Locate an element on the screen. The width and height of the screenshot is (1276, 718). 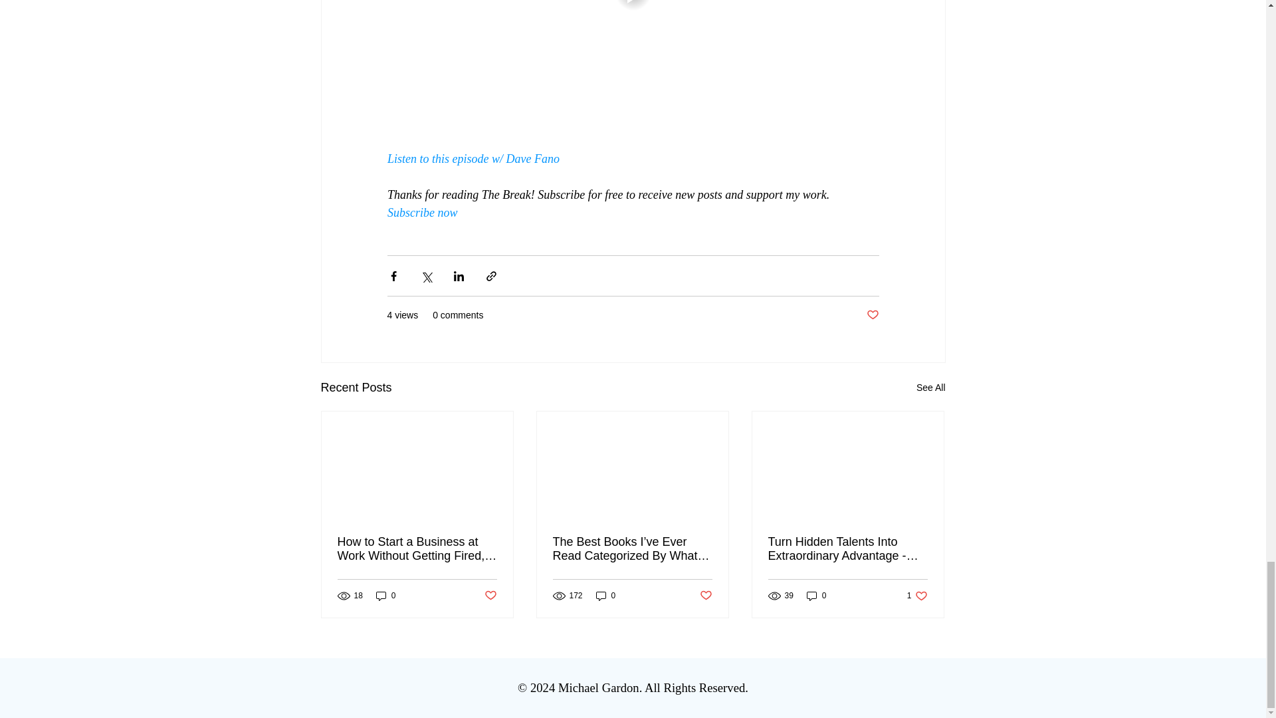
Post not marked as liked is located at coordinates (385, 596).